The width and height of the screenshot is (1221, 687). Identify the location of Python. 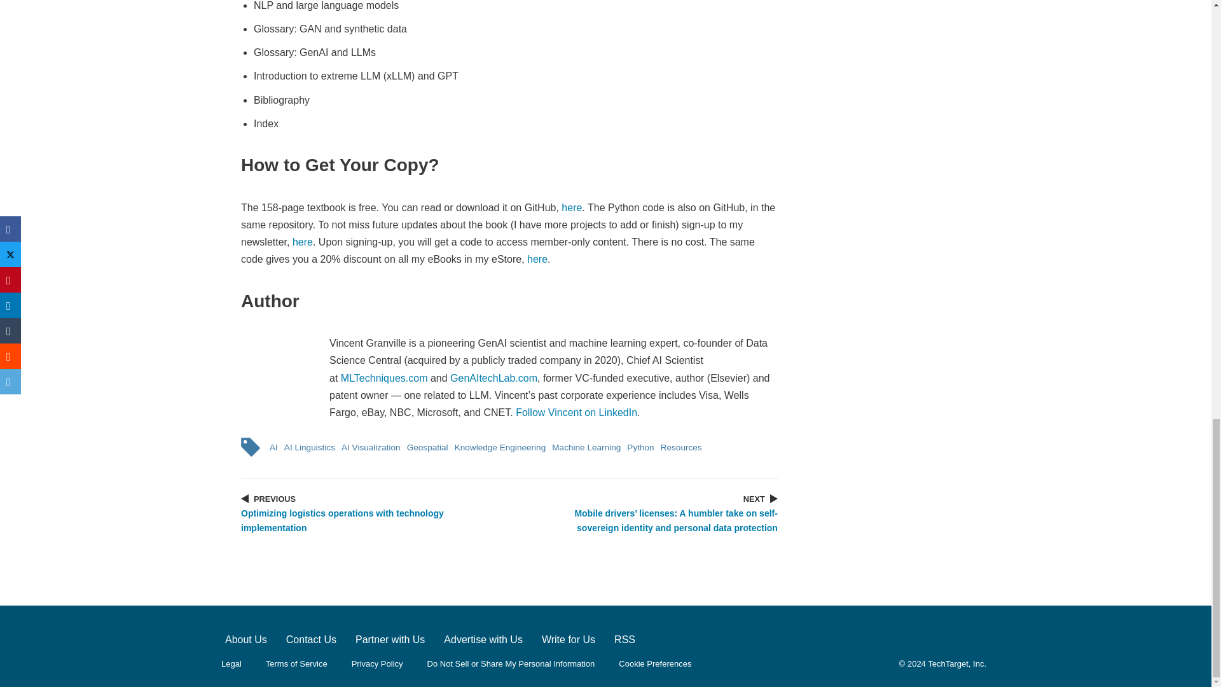
(640, 447).